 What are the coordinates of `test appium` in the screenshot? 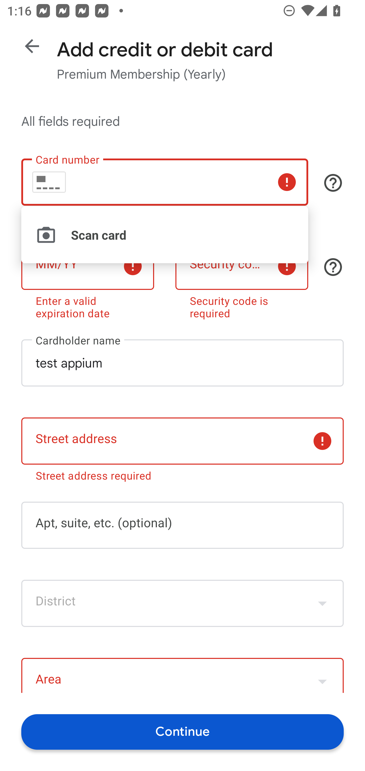 It's located at (182, 363).